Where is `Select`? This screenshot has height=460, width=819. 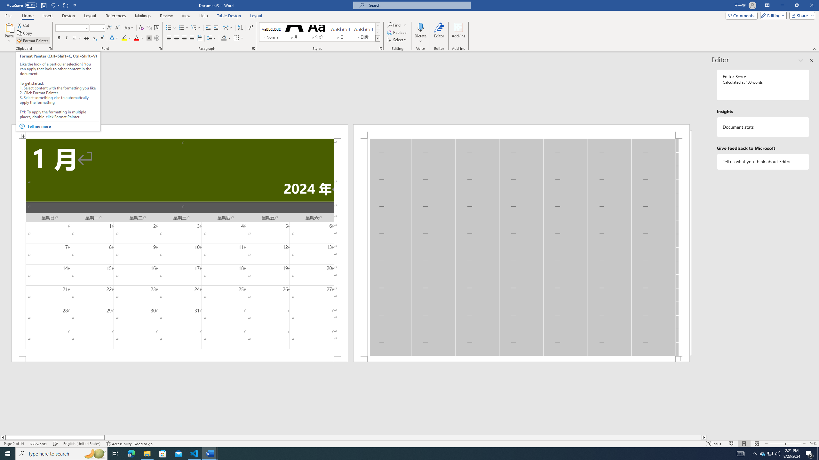
Select is located at coordinates (397, 40).